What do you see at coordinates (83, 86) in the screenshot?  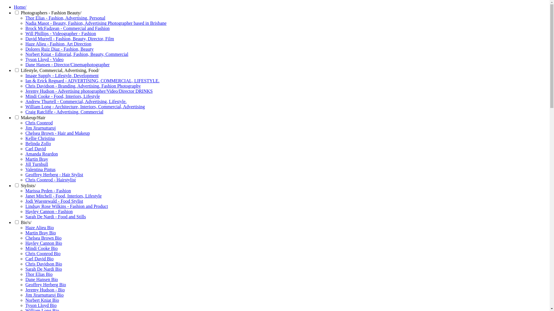 I see `Chris Davidson - Branding, Advertising, Fashion Photography` at bounding box center [83, 86].